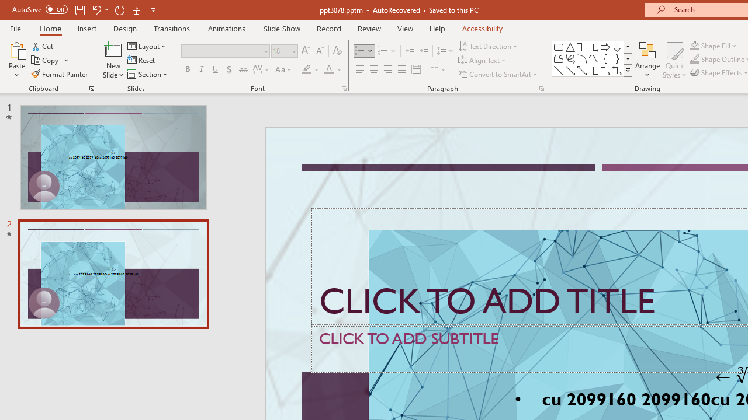 The height and width of the screenshot is (420, 748). What do you see at coordinates (216, 70) in the screenshot?
I see `Underline` at bounding box center [216, 70].